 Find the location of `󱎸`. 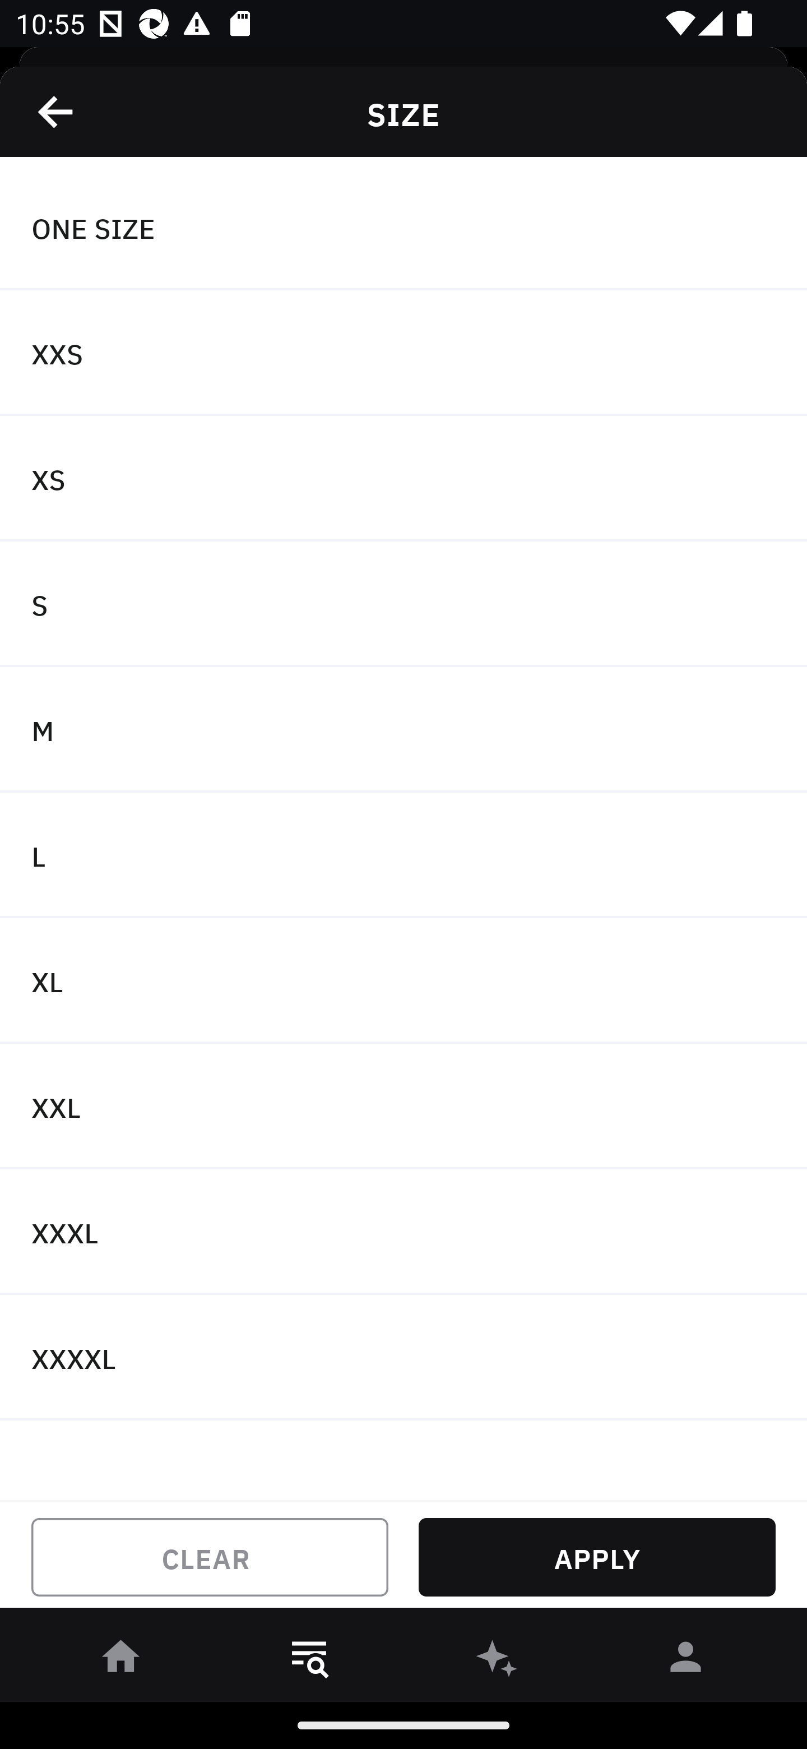

󱎸 is located at coordinates (309, 1660).